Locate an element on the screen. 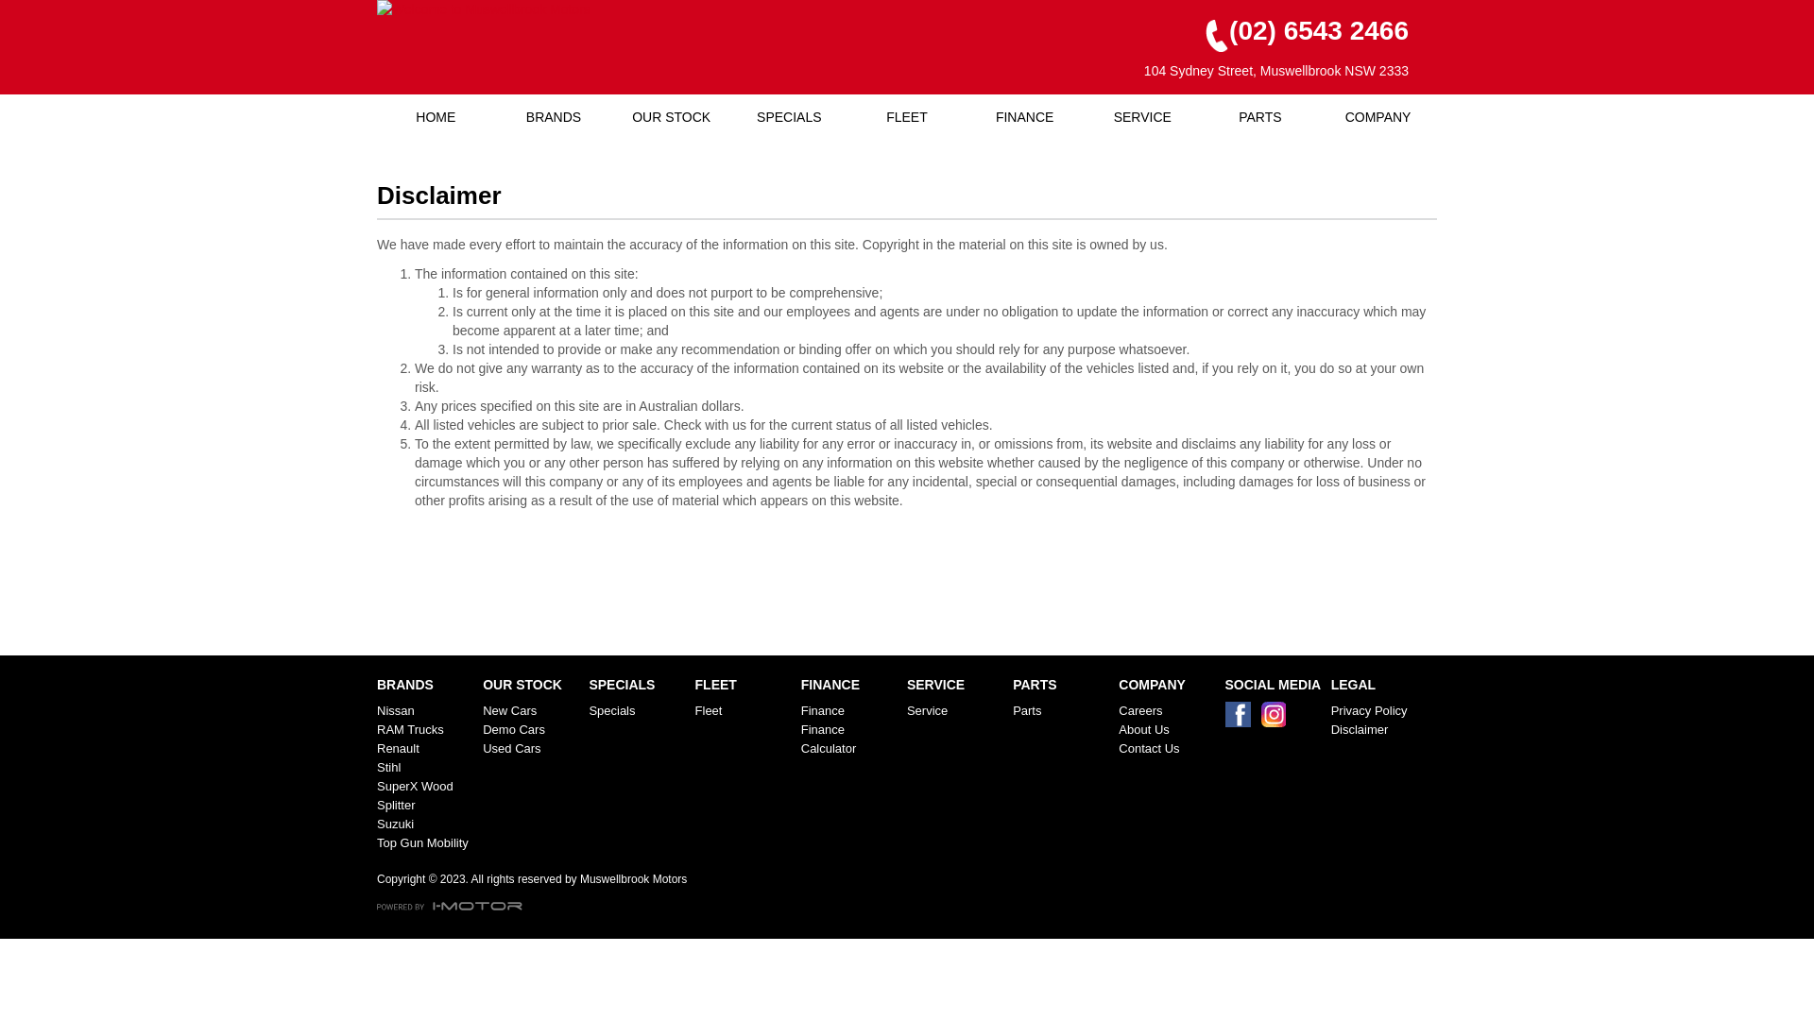 This screenshot has height=1020, width=1814. PARTS is located at coordinates (1260, 117).